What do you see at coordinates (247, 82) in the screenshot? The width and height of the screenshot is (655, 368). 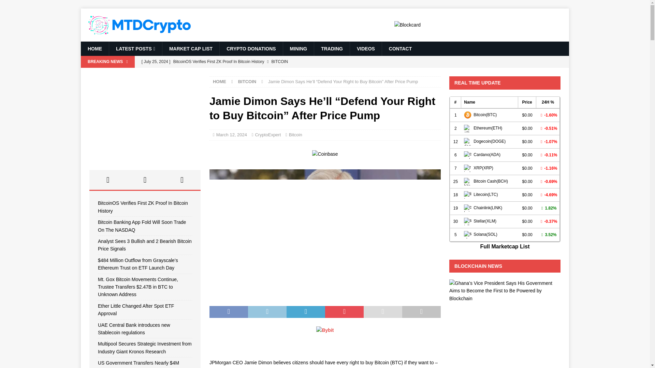 I see `BITCOIN` at bounding box center [247, 82].